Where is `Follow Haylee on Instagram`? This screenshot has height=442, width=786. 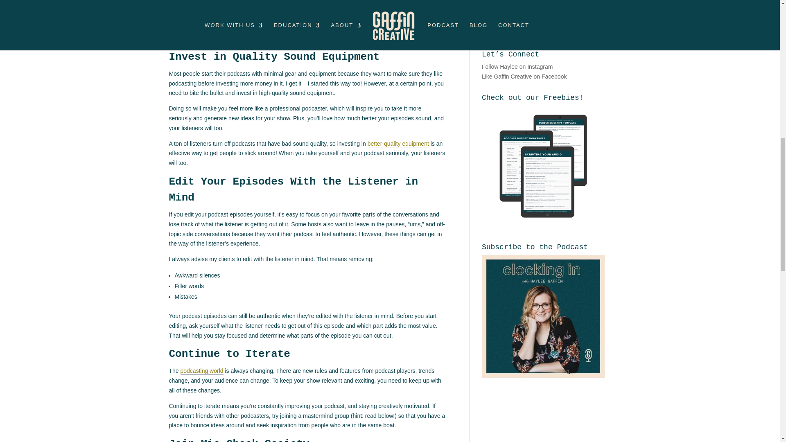 Follow Haylee on Instagram is located at coordinates (517, 66).